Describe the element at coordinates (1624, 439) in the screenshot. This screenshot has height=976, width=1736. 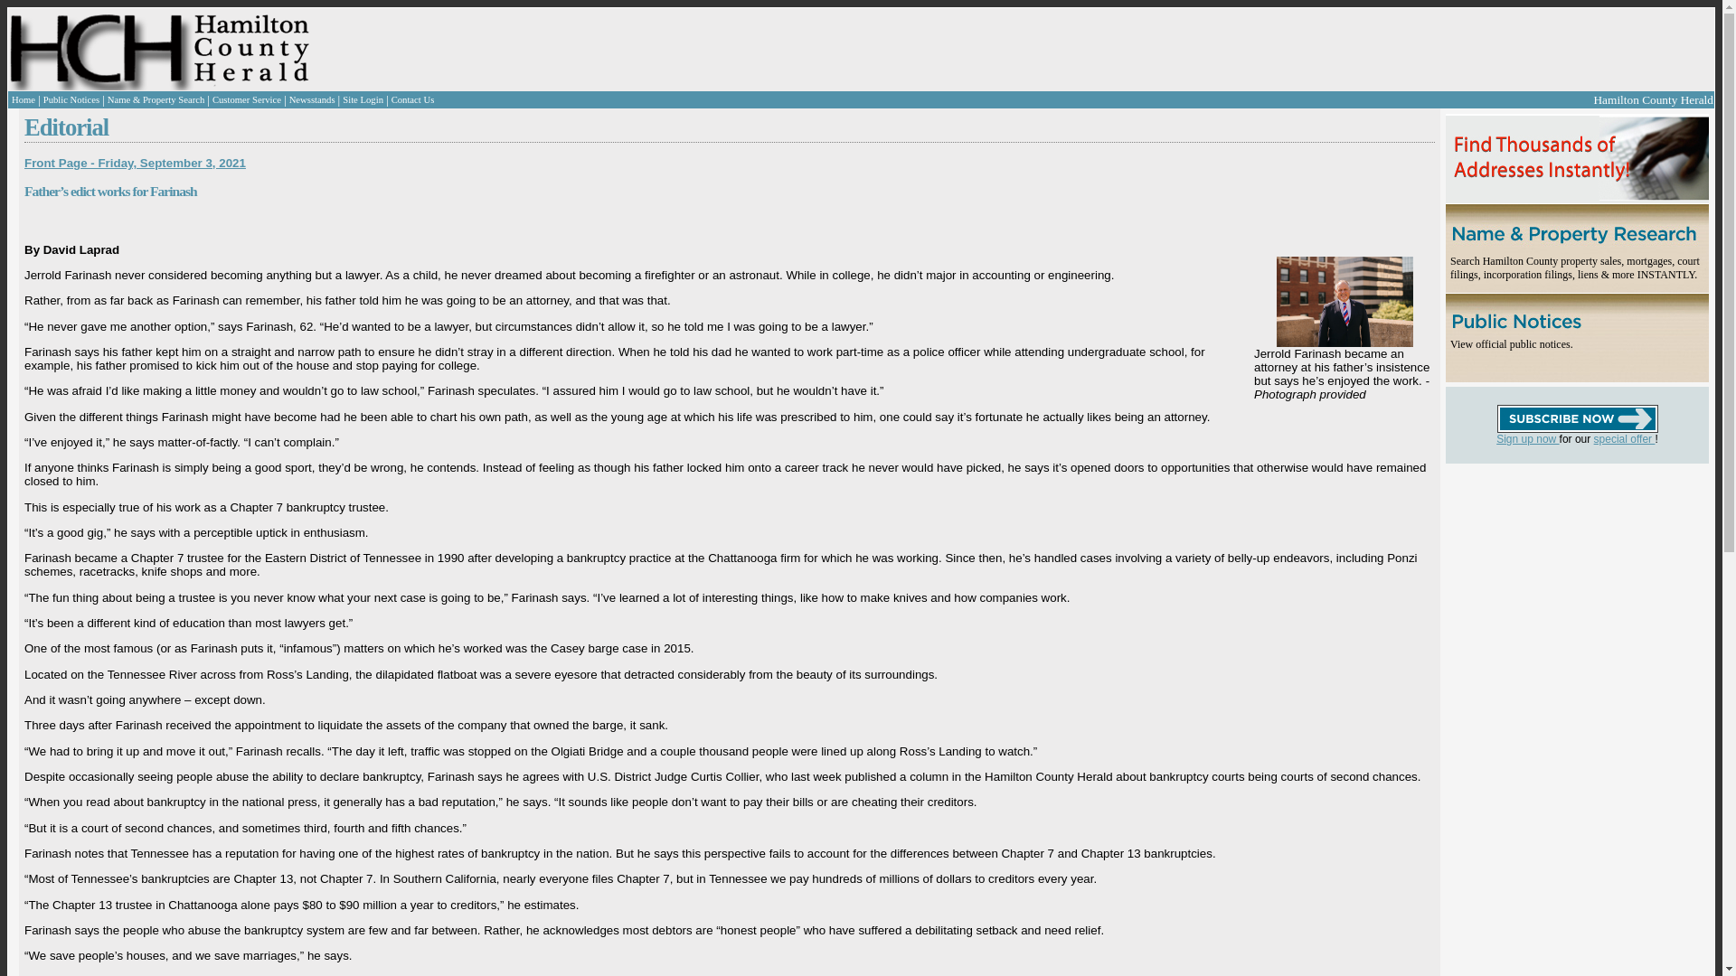
I see `special offer` at that location.